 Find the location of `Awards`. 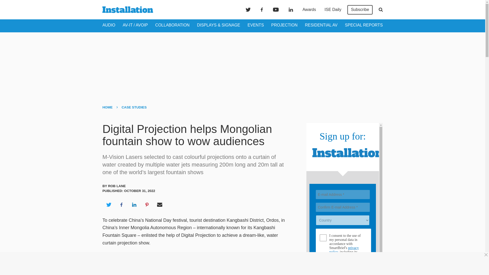

Awards is located at coordinates (309, 10).